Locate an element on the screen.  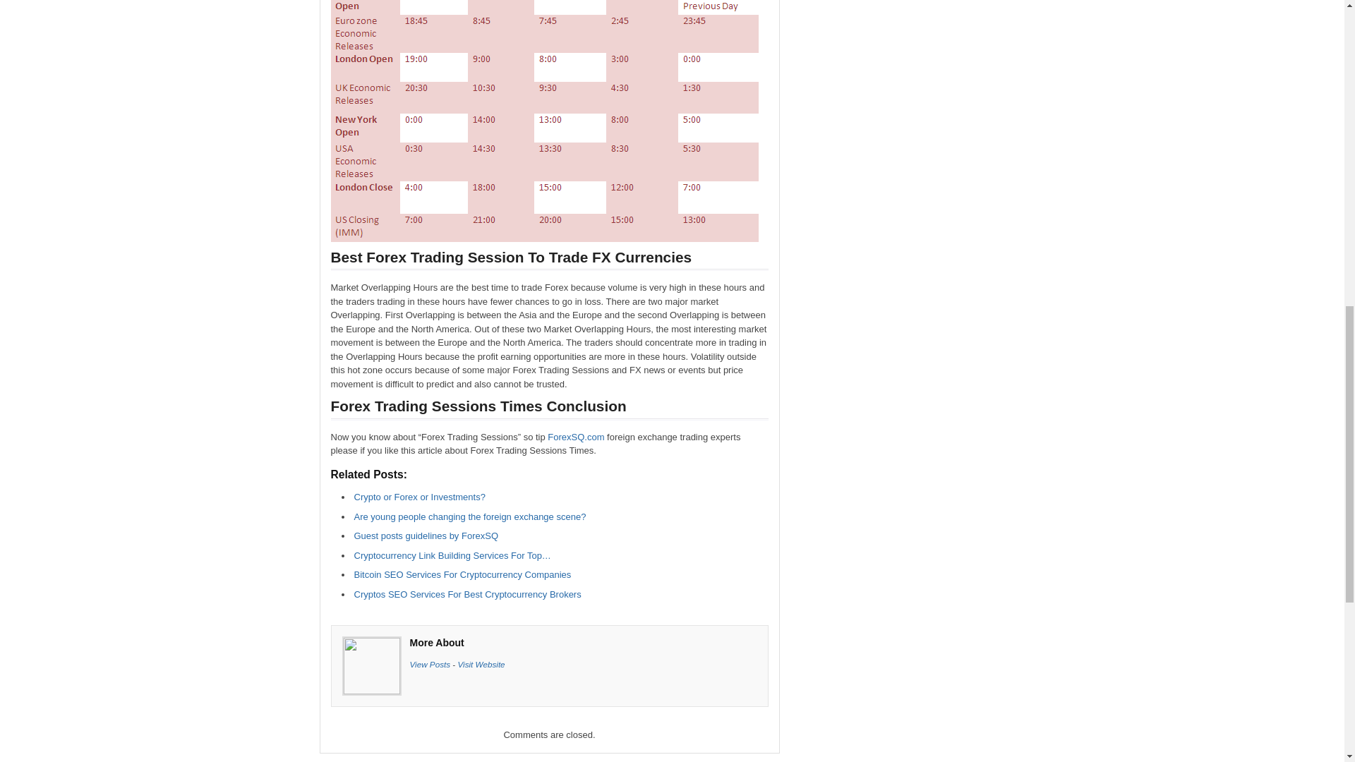
ForexSQ.com is located at coordinates (576, 437).